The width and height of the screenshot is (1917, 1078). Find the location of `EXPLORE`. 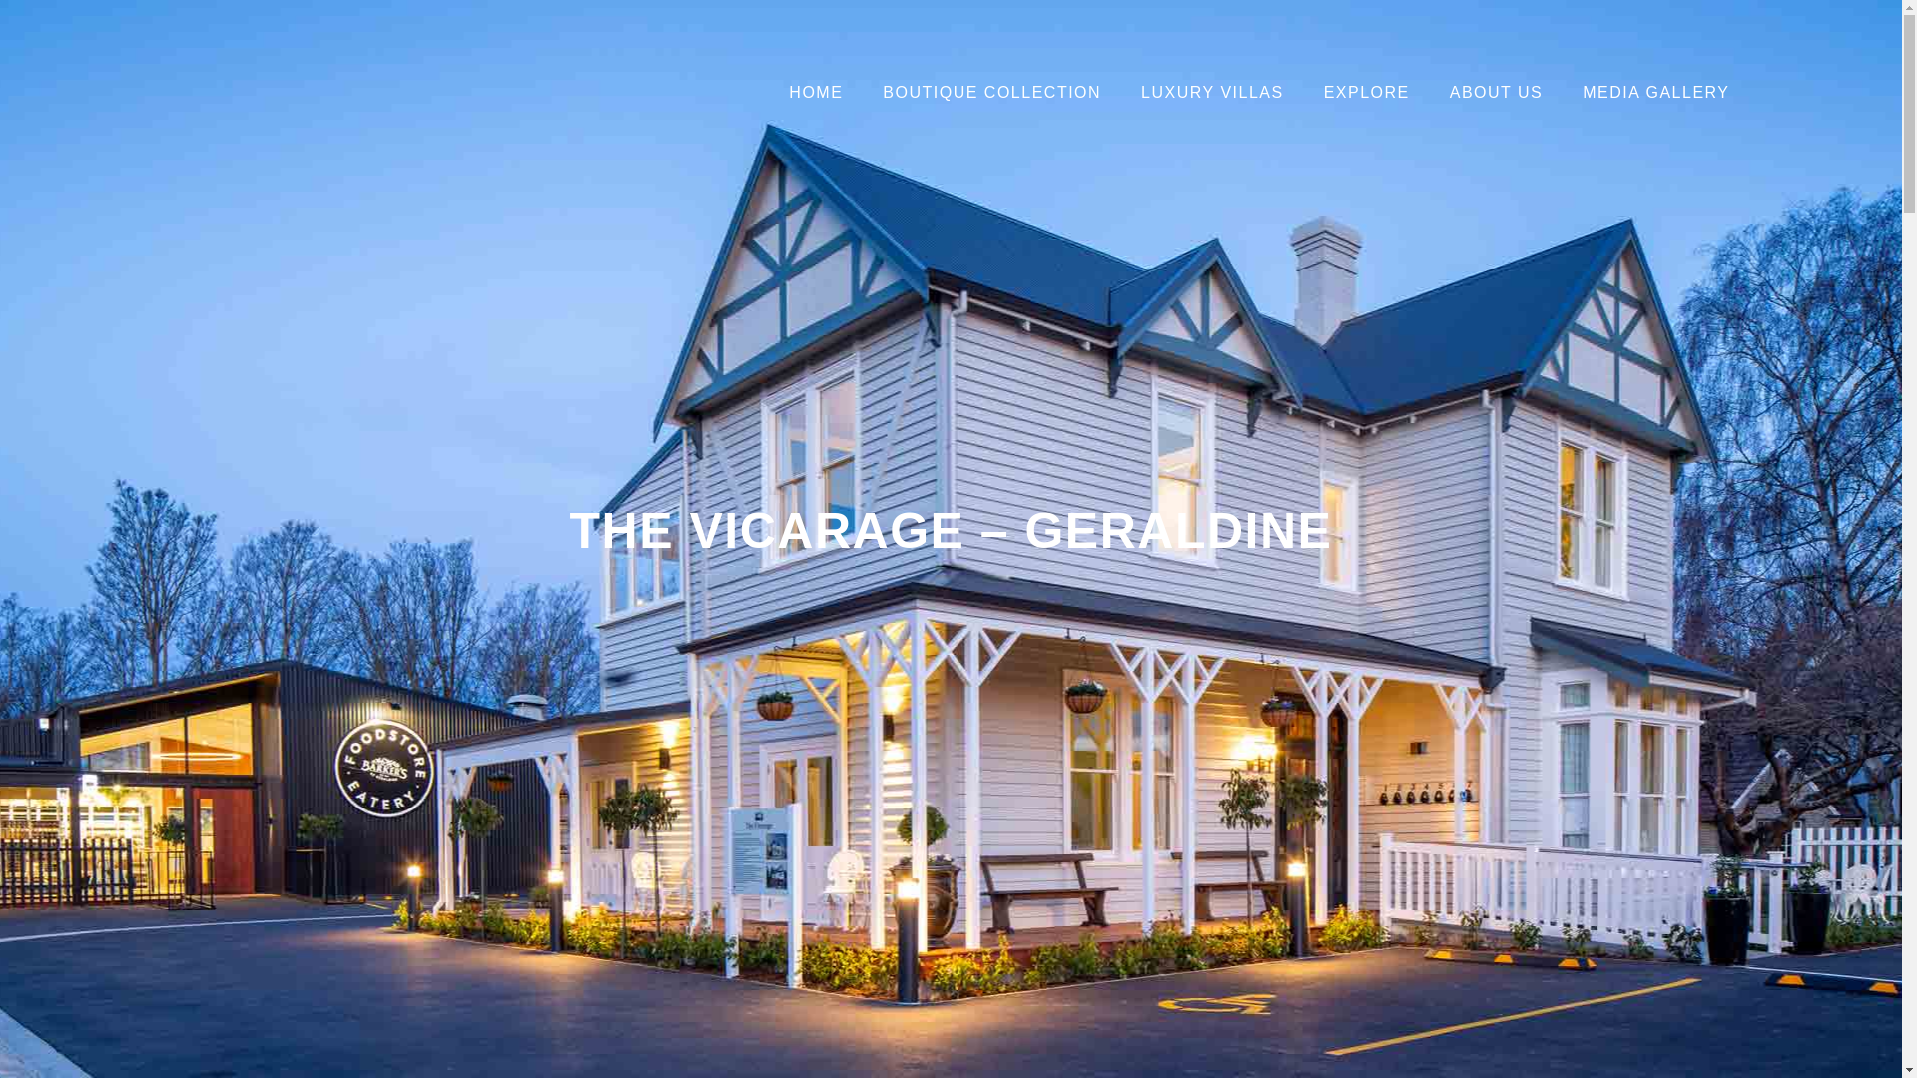

EXPLORE is located at coordinates (1366, 92).